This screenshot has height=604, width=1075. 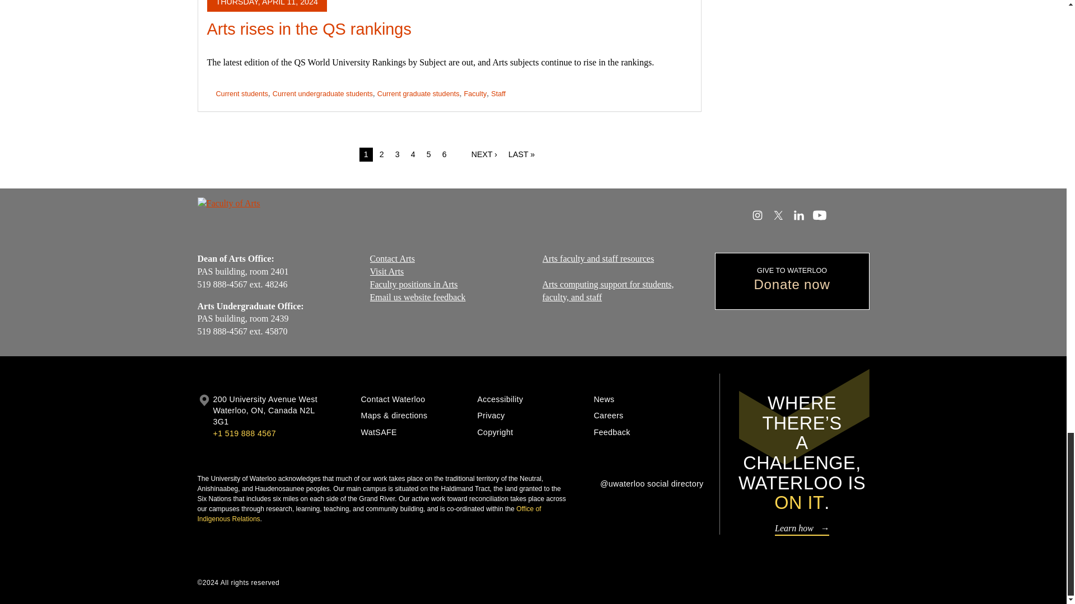 I want to click on Go to page 4, so click(x=413, y=154).